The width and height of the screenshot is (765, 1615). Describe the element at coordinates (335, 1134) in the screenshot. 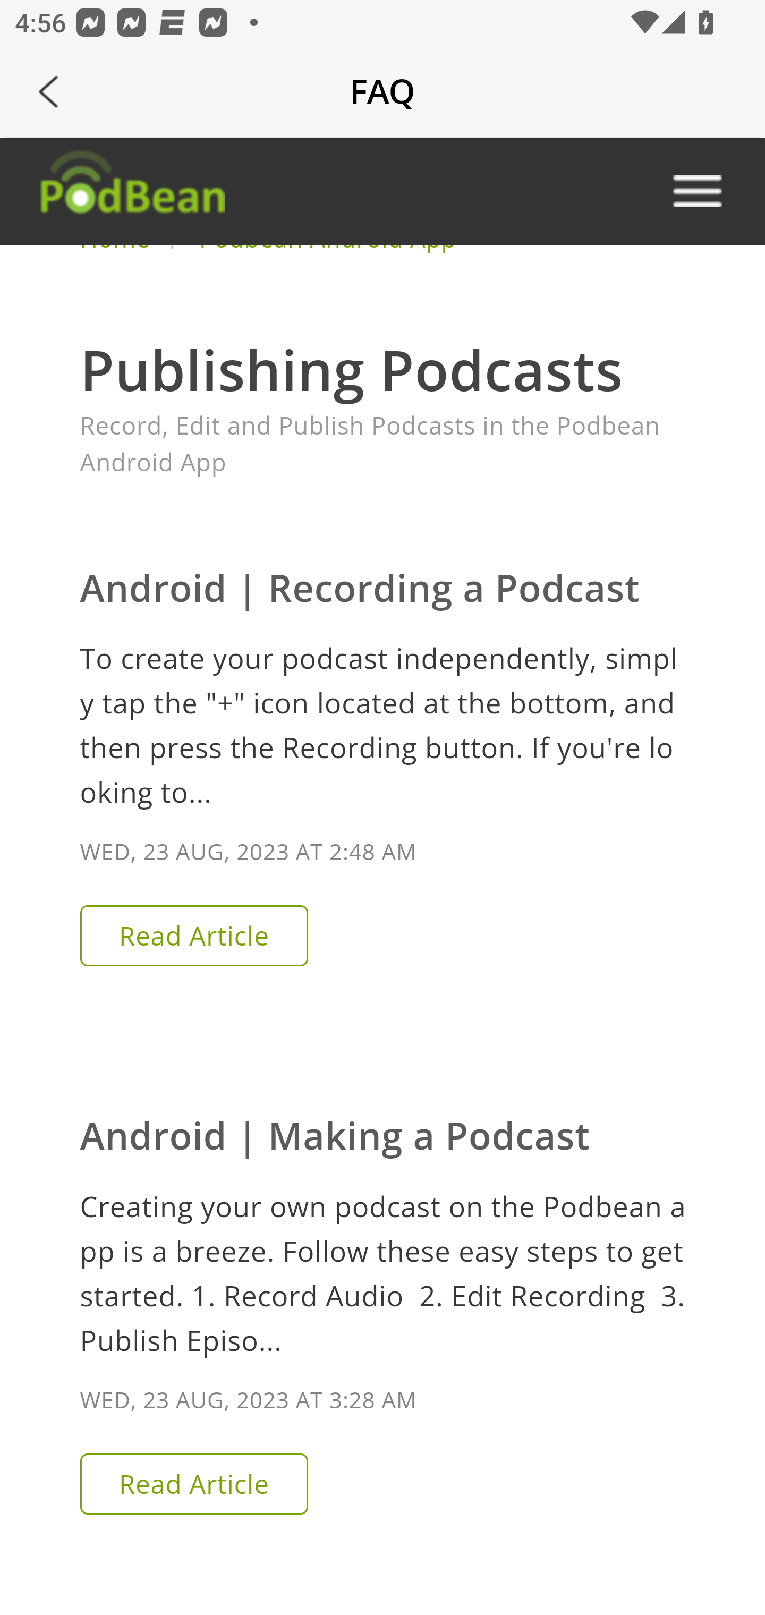

I see `Android | Making a Podcast` at that location.